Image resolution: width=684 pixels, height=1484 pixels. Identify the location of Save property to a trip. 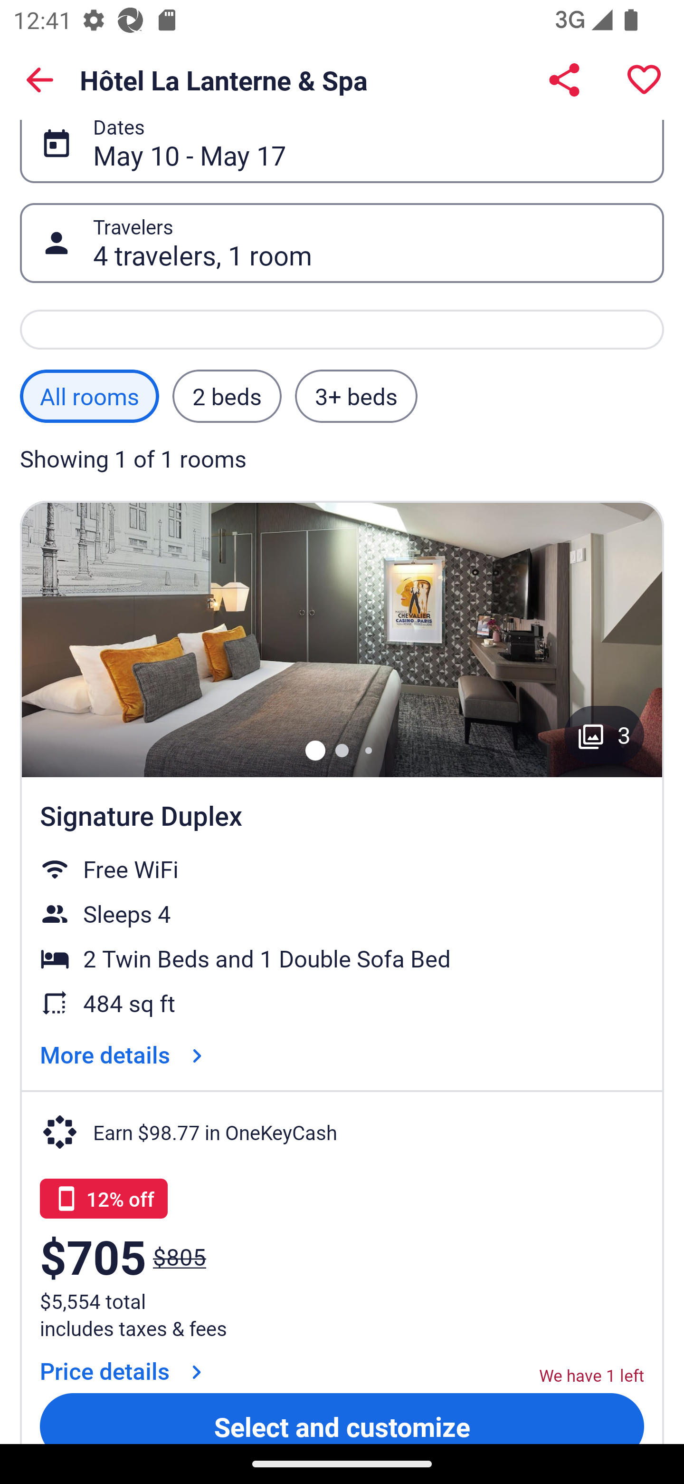
(644, 80).